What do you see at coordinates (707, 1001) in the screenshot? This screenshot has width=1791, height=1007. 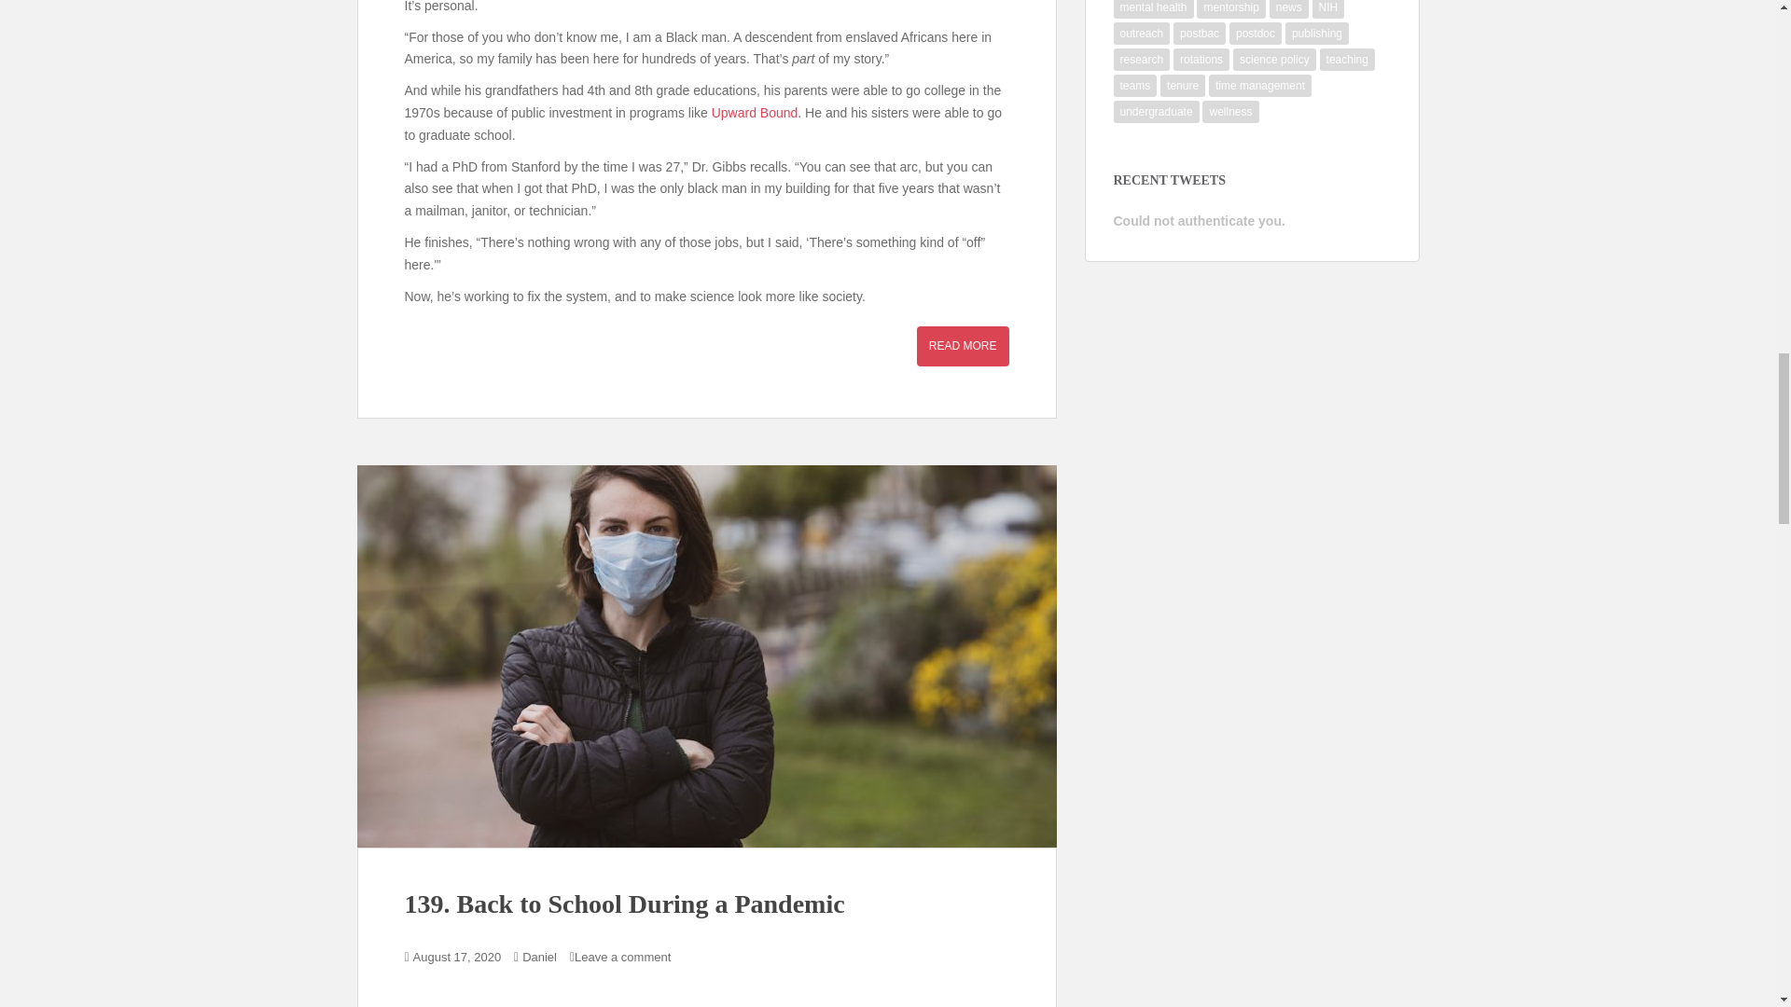 I see `Blubrry Podcast Player` at bounding box center [707, 1001].